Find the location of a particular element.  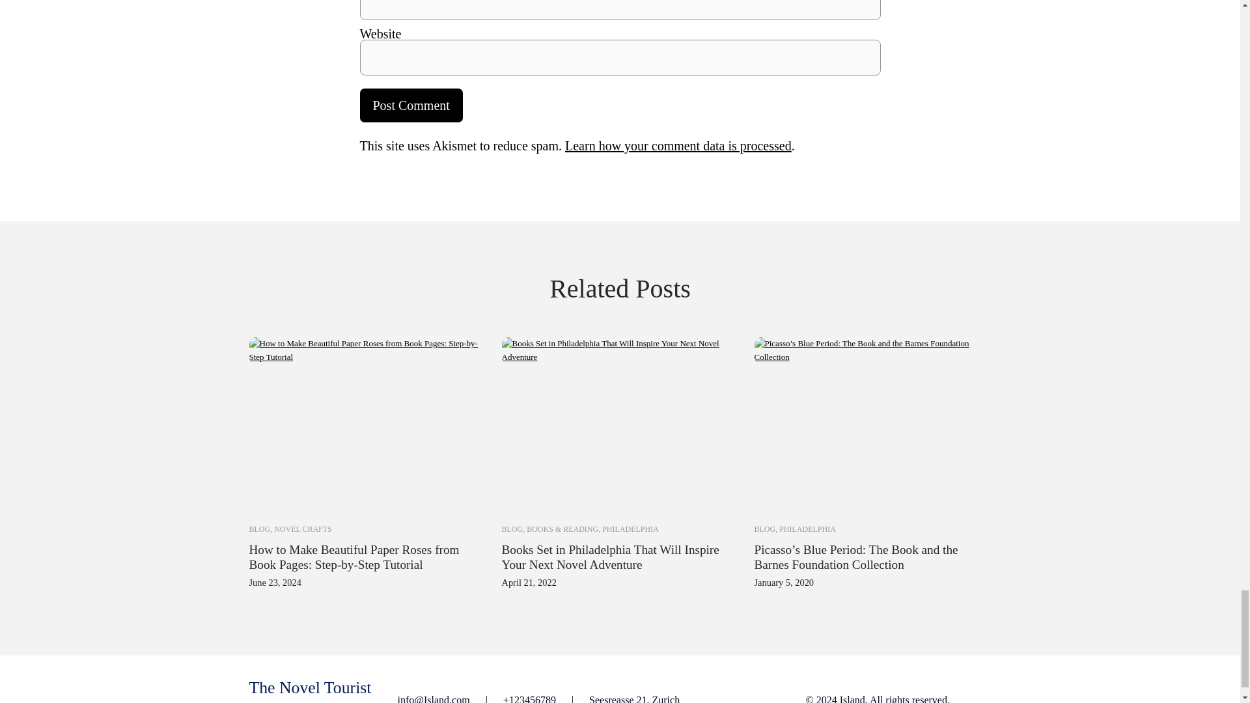

Learn how your comment data is processed is located at coordinates (678, 146).